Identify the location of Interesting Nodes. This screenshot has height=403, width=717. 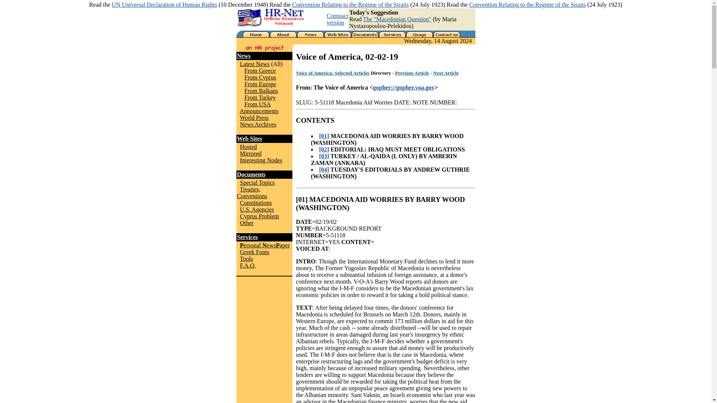
(261, 160).